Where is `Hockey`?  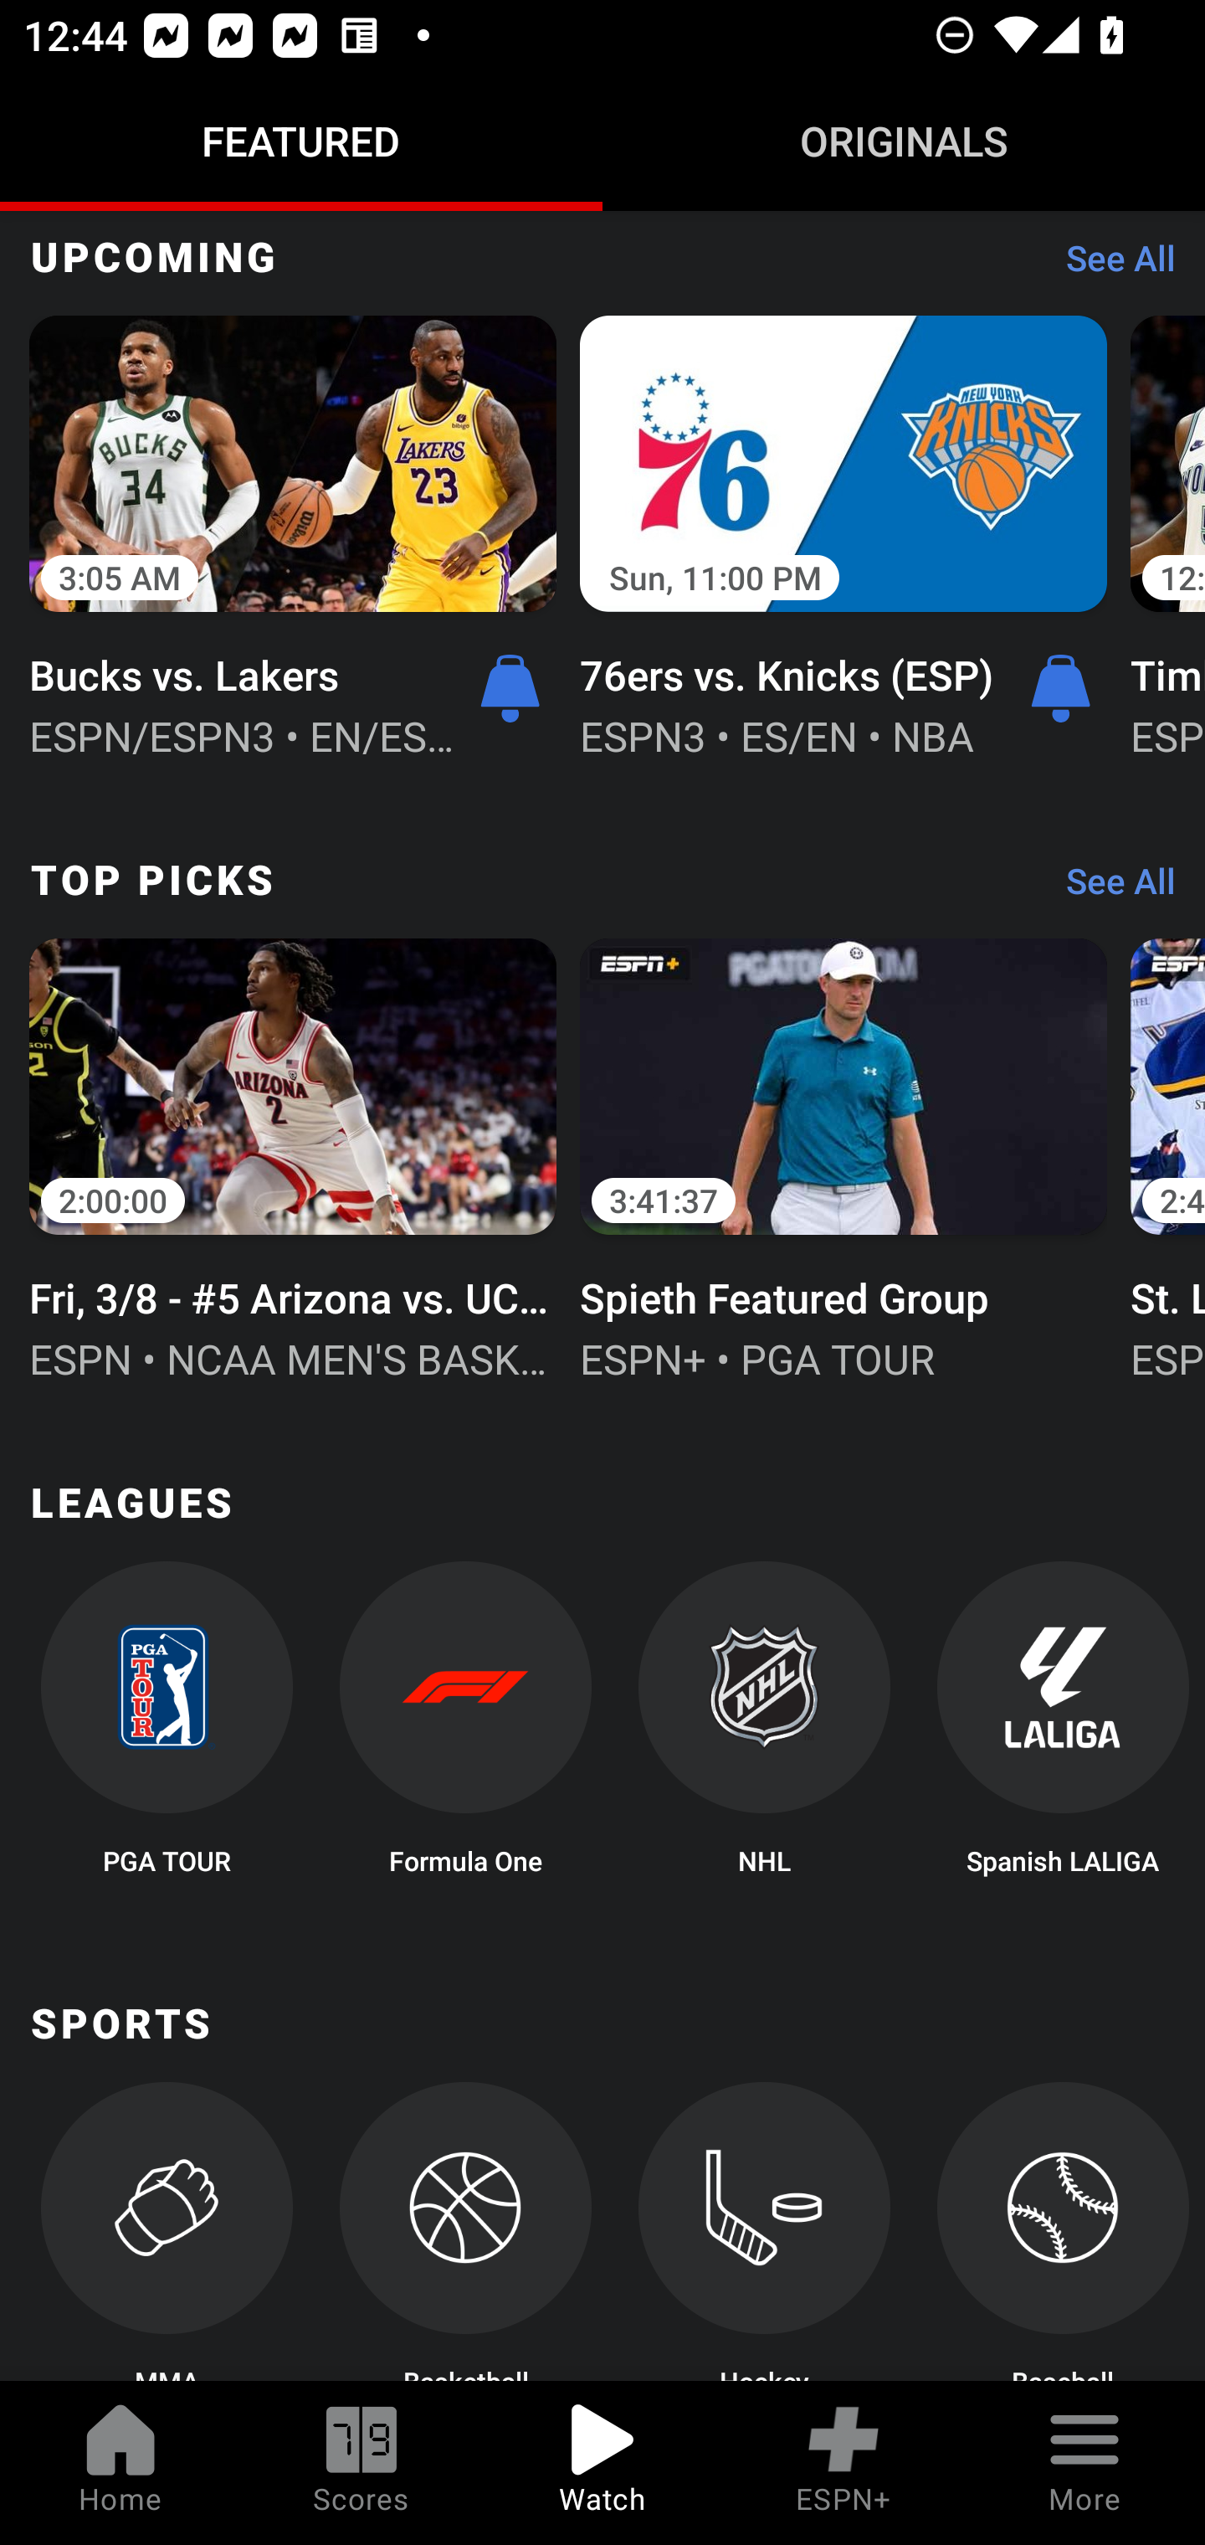
Hockey is located at coordinates (765, 2232).